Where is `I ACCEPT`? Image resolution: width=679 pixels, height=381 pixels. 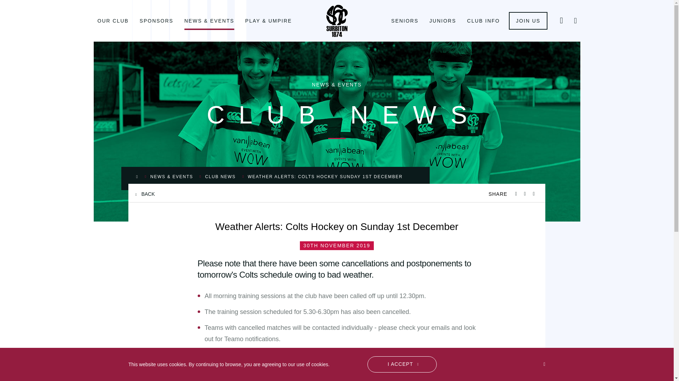 I ACCEPT is located at coordinates (402, 364).